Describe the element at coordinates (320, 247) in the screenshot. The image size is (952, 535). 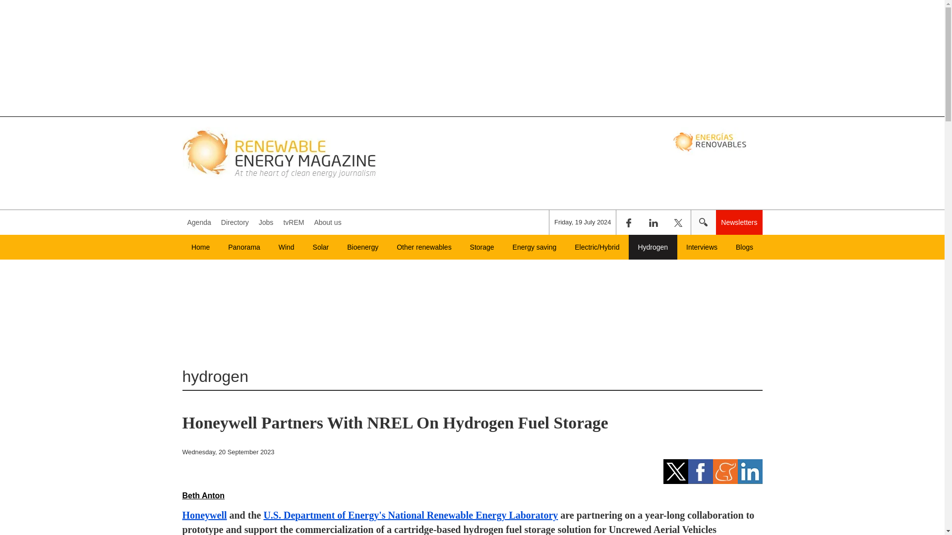
I see `Go to Solar` at that location.